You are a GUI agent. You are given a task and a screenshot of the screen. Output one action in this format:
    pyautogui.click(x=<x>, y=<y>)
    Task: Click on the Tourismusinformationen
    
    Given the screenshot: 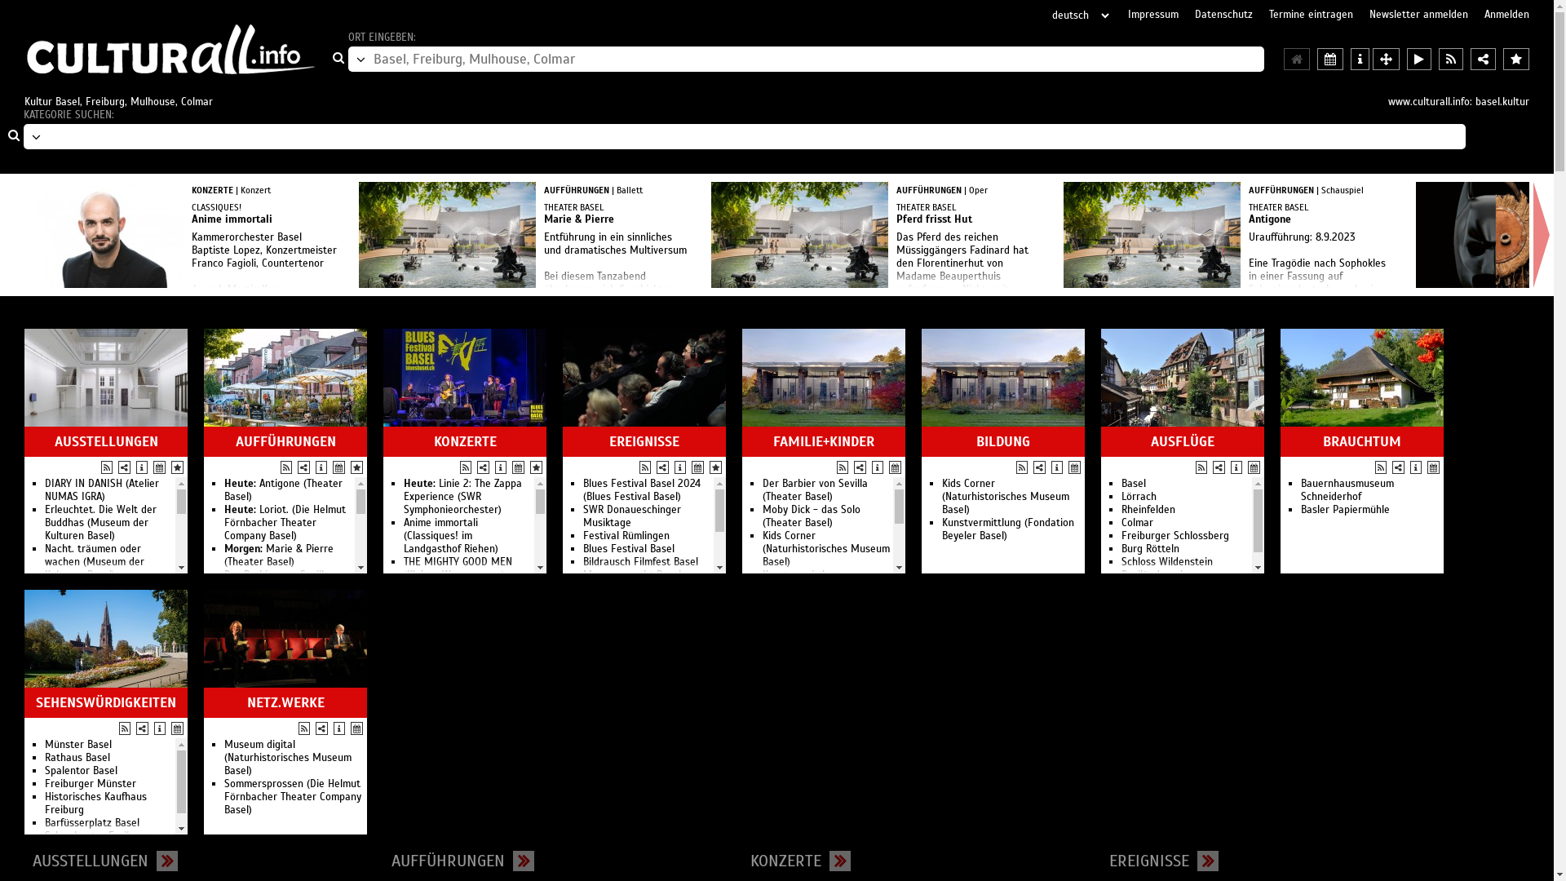 What is the action you would take?
    pyautogui.click(x=1416, y=467)
    